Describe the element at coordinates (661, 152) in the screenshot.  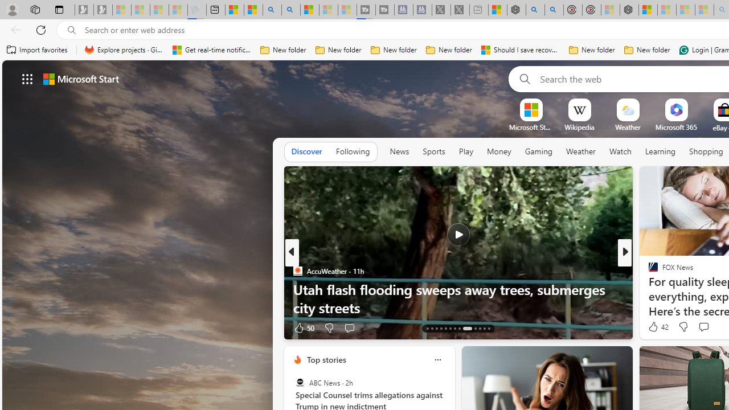
I see `Learning` at that location.